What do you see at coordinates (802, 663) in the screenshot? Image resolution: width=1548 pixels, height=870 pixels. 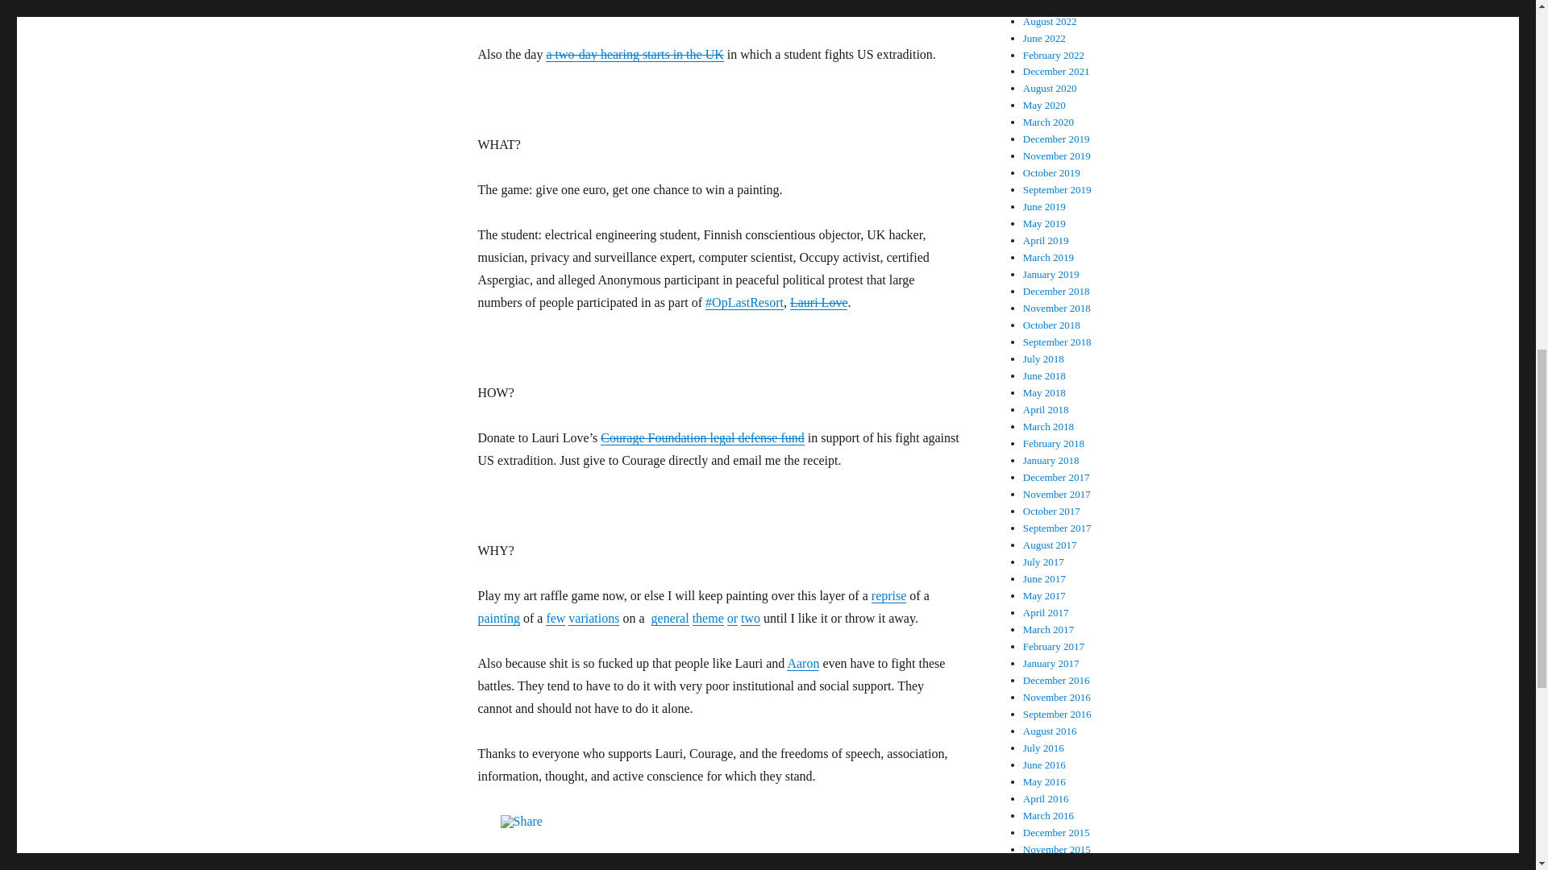 I see `Aaron` at bounding box center [802, 663].